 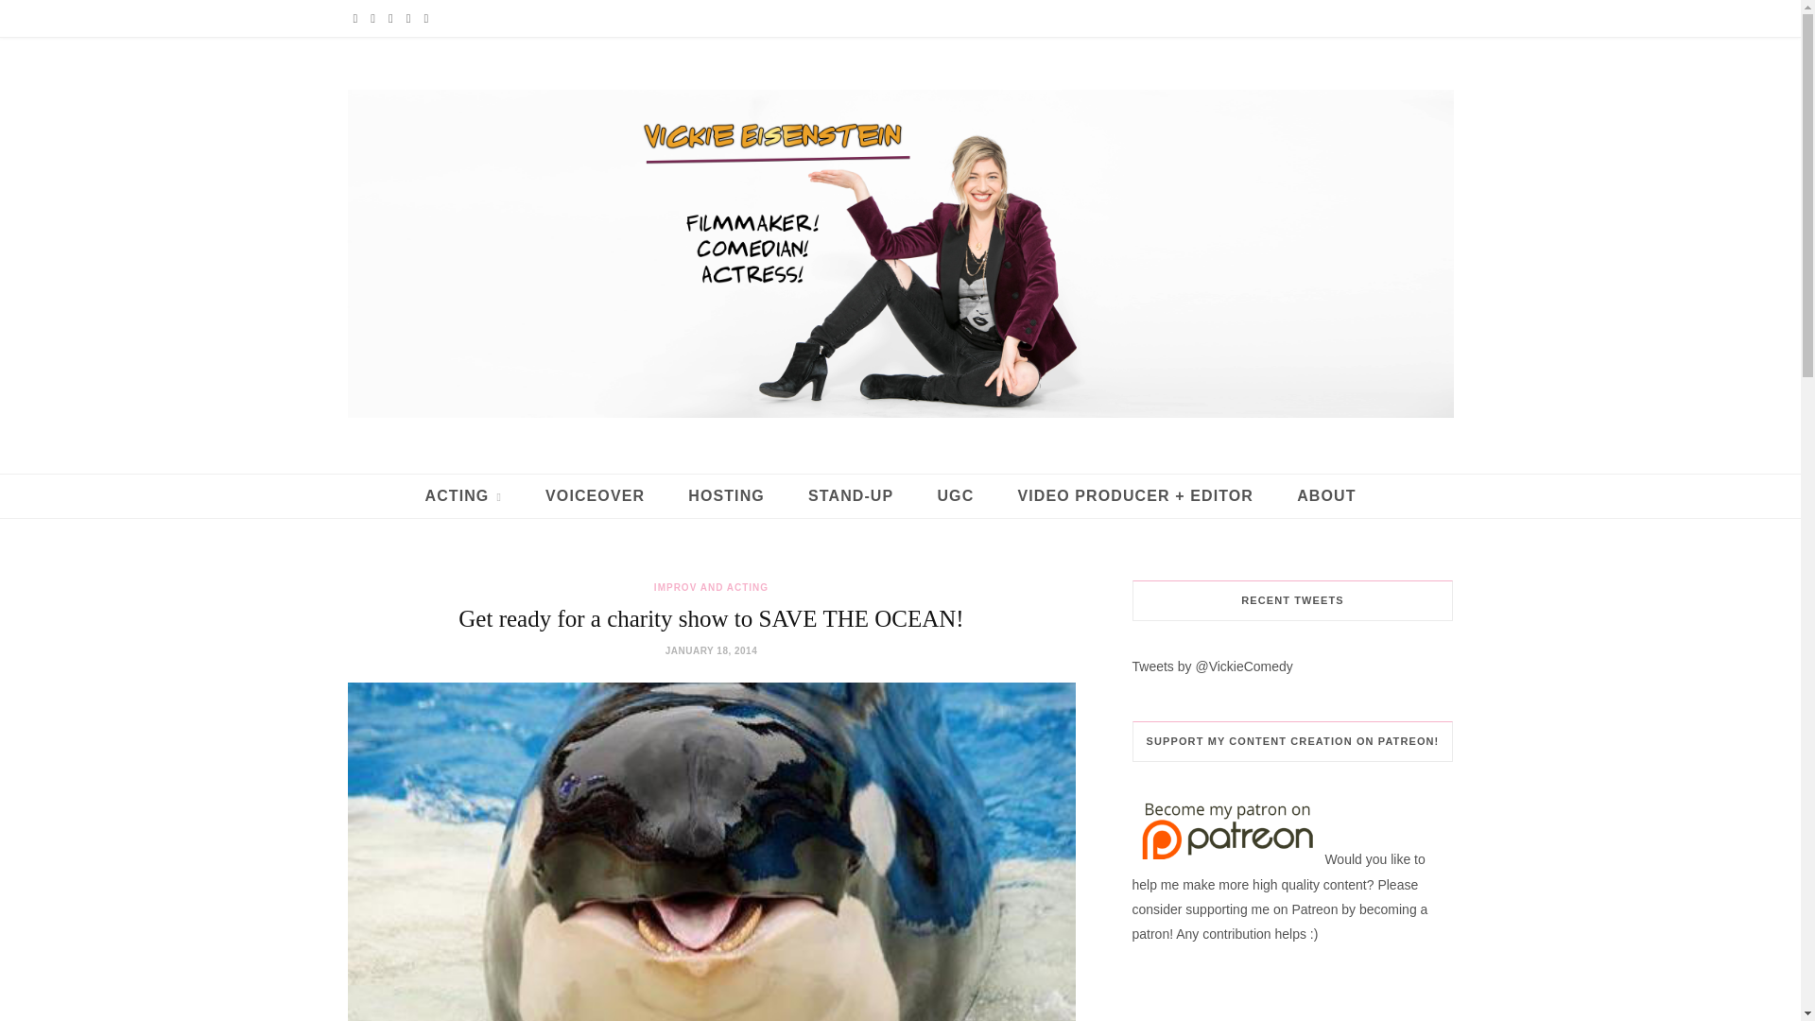 What do you see at coordinates (463, 495) in the screenshot?
I see `ACTING` at bounding box center [463, 495].